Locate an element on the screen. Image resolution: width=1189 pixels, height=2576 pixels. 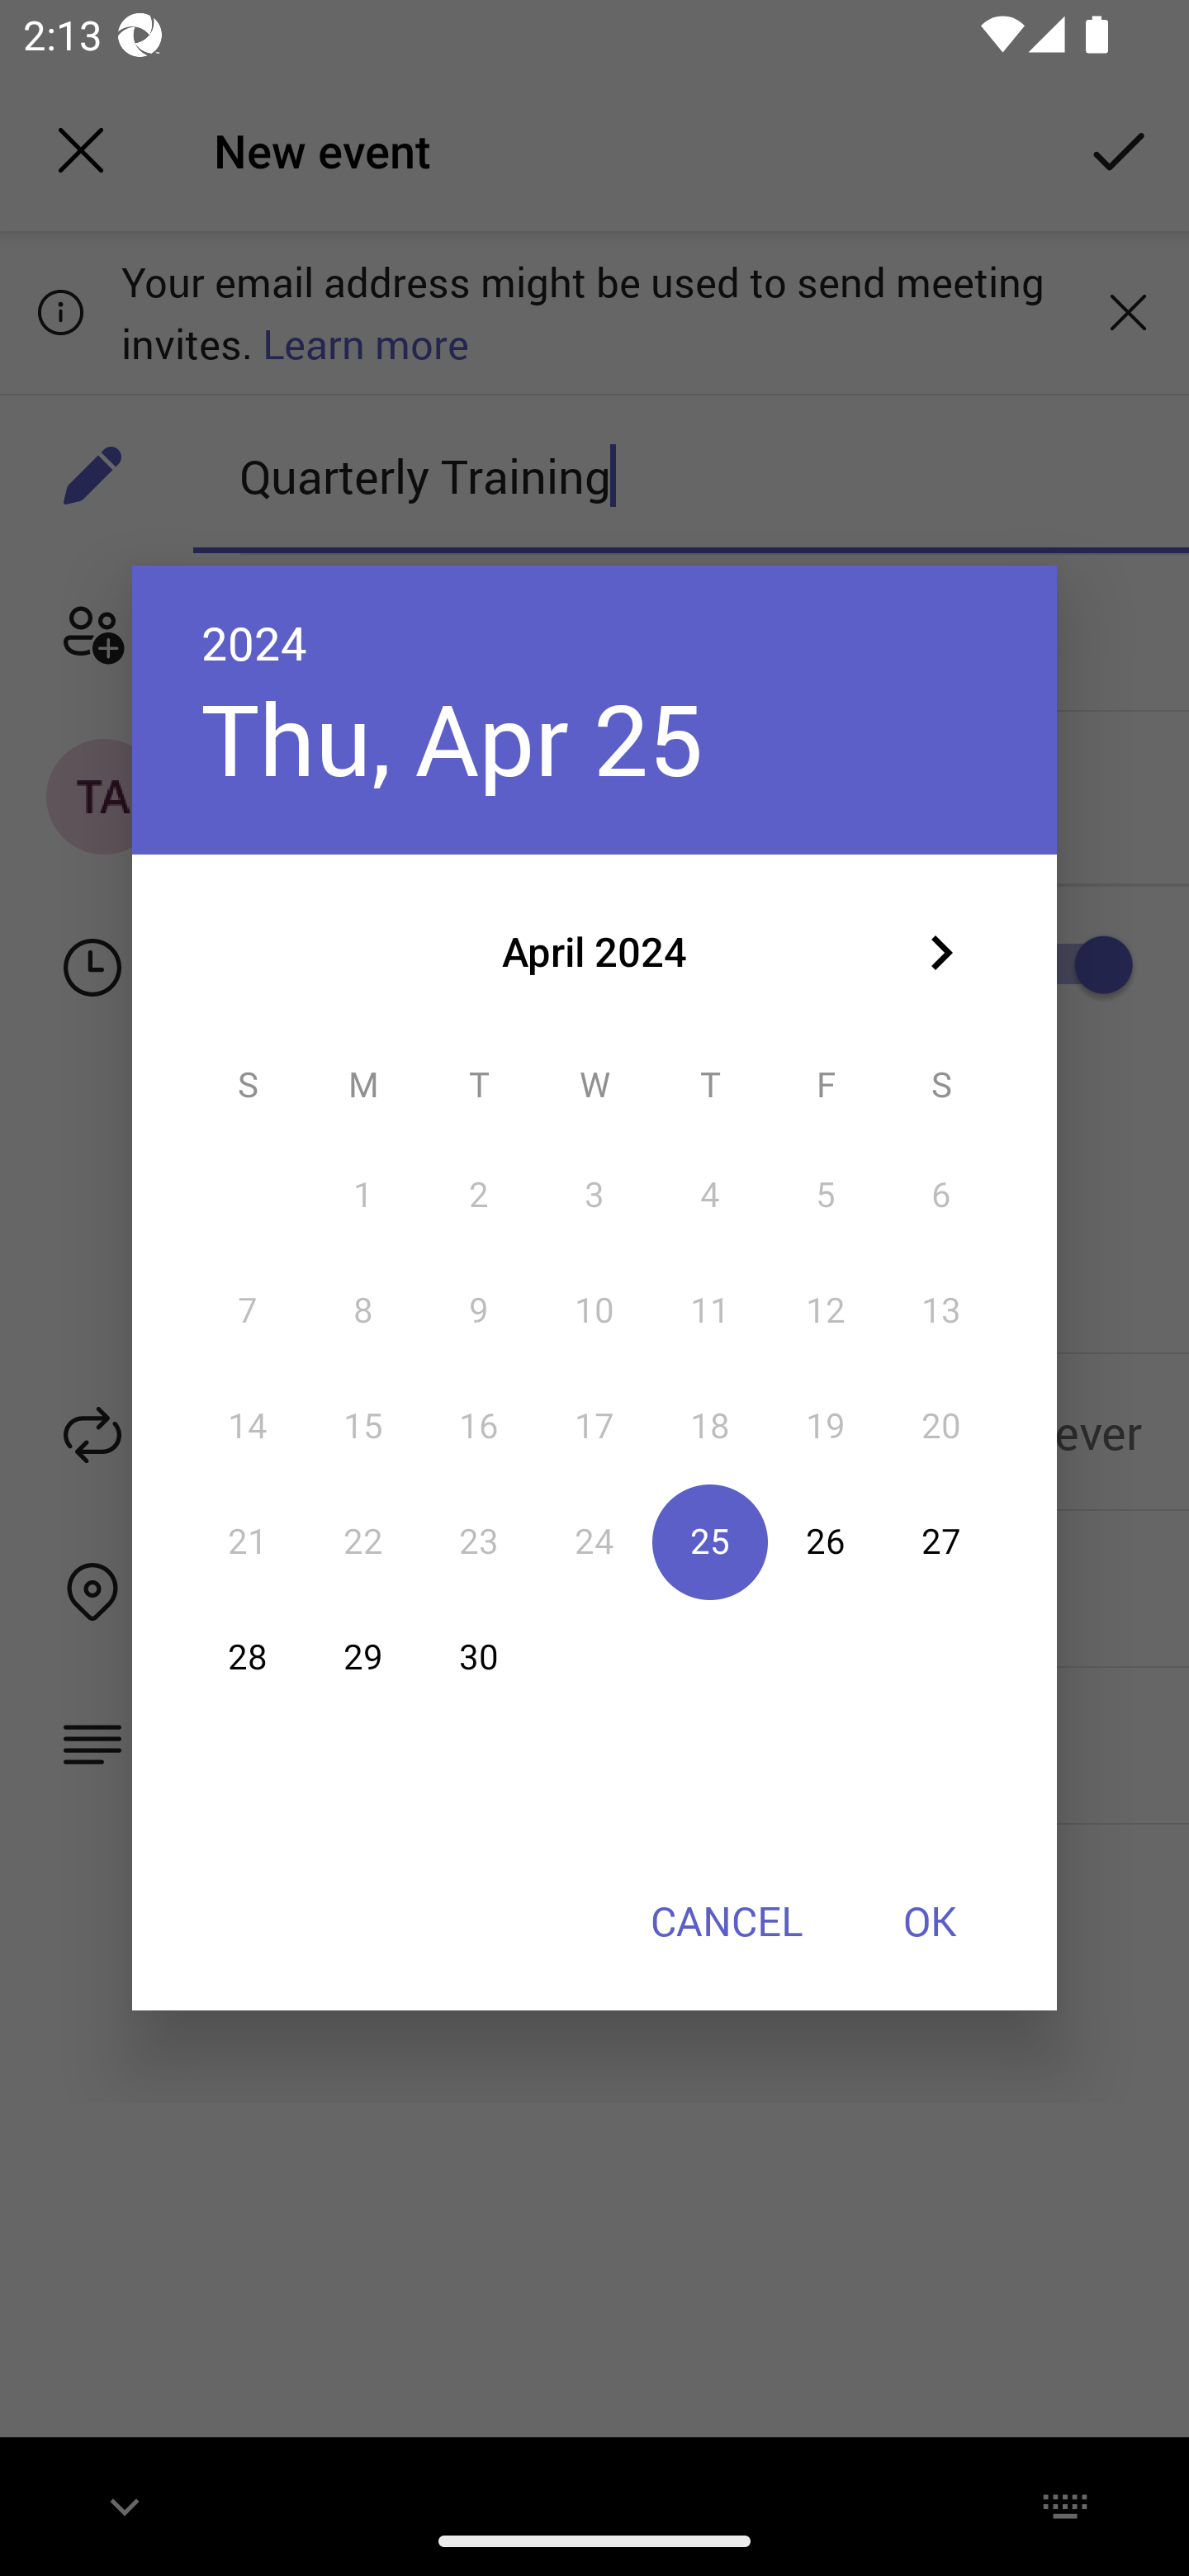
14 14 April 2024 is located at coordinates (248, 1425).